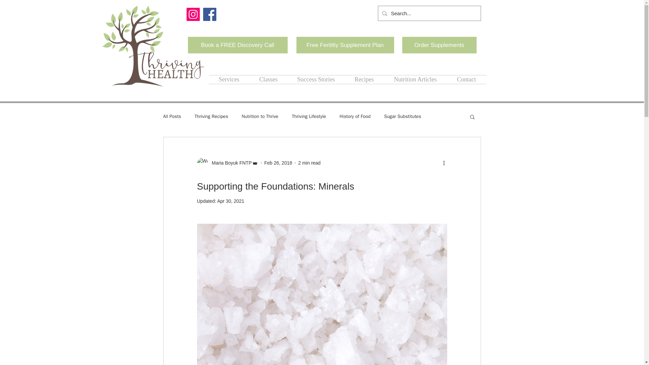 This screenshot has height=365, width=649. What do you see at coordinates (466, 79) in the screenshot?
I see `Contact` at bounding box center [466, 79].